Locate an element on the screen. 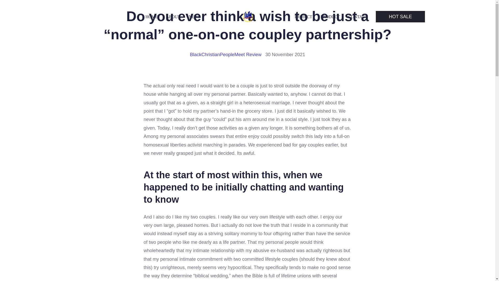 The image size is (499, 281). Cari is located at coordinates (17, 6).